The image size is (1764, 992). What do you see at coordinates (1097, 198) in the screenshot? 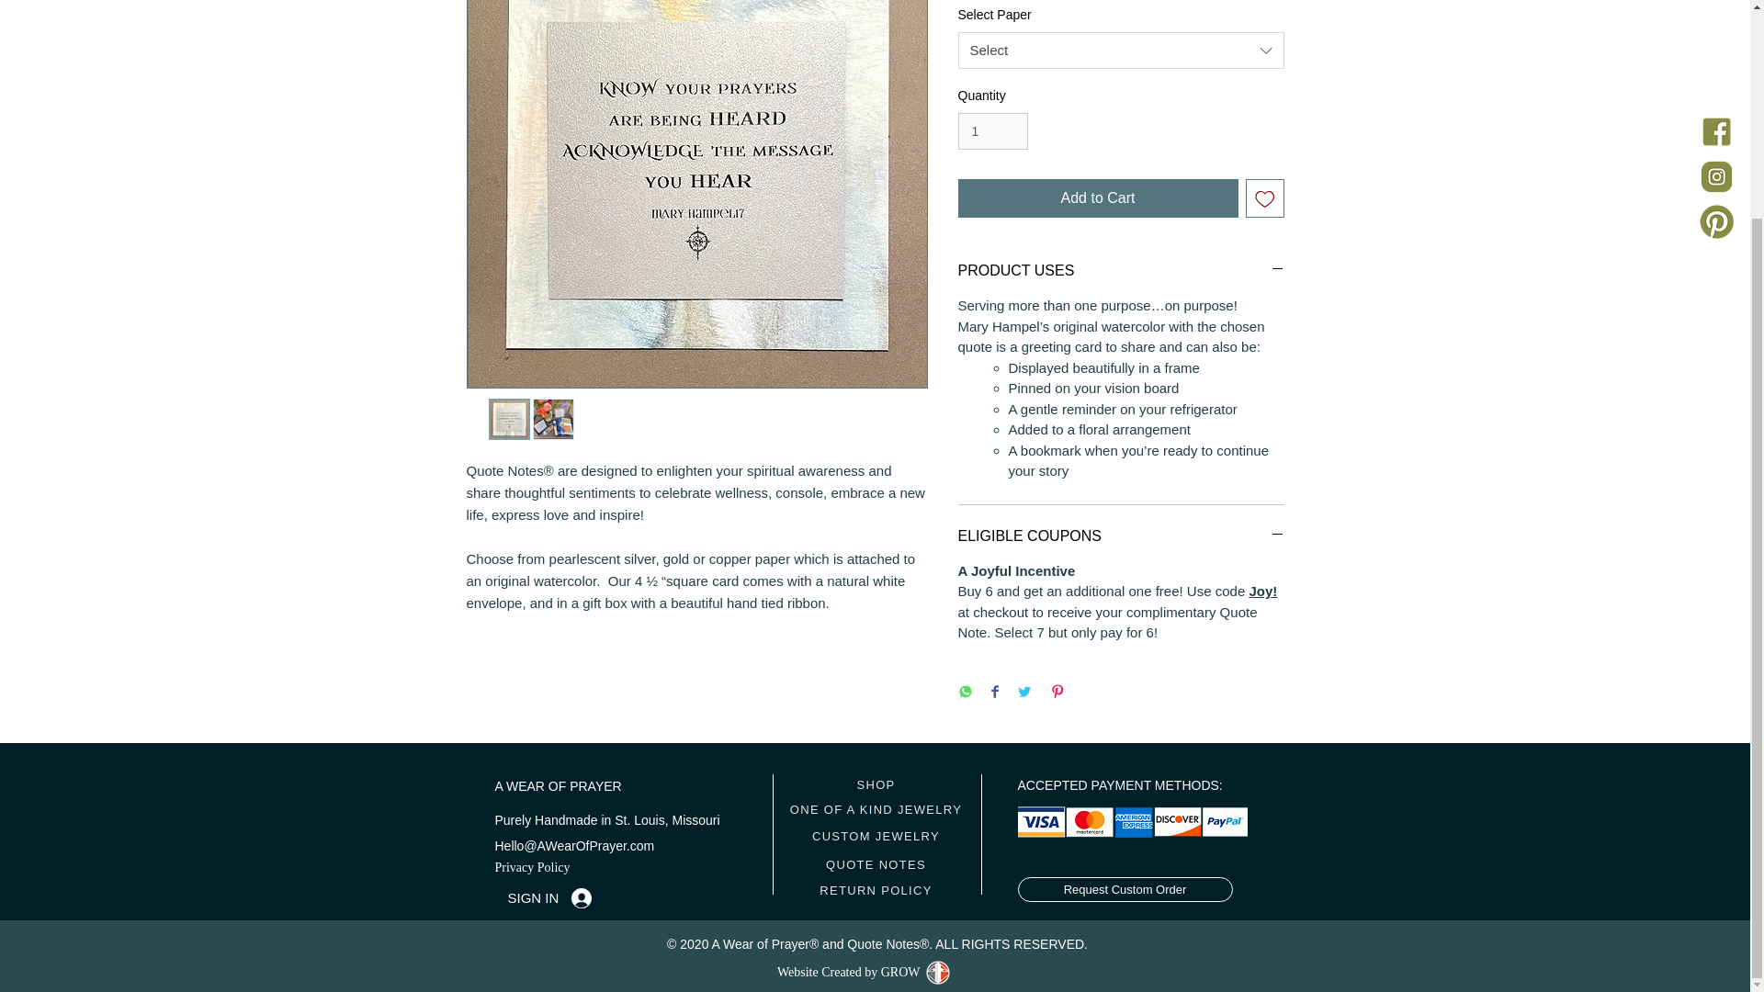
I see `Add to Cart` at bounding box center [1097, 198].